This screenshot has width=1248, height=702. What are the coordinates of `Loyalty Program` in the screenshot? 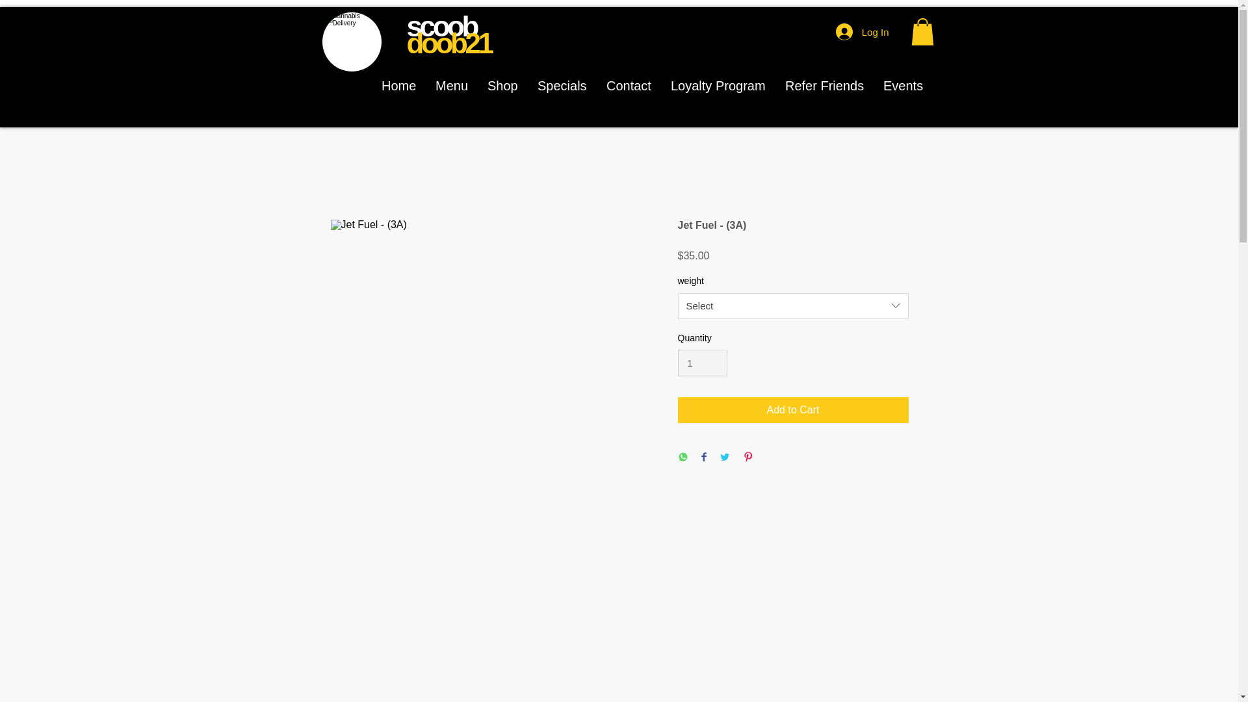 It's located at (718, 85).